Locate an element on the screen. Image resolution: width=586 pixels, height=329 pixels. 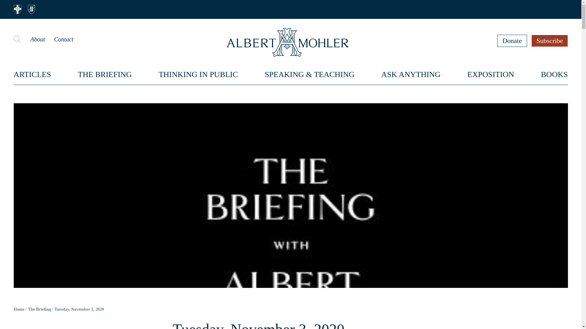
Contact is located at coordinates (63, 39).